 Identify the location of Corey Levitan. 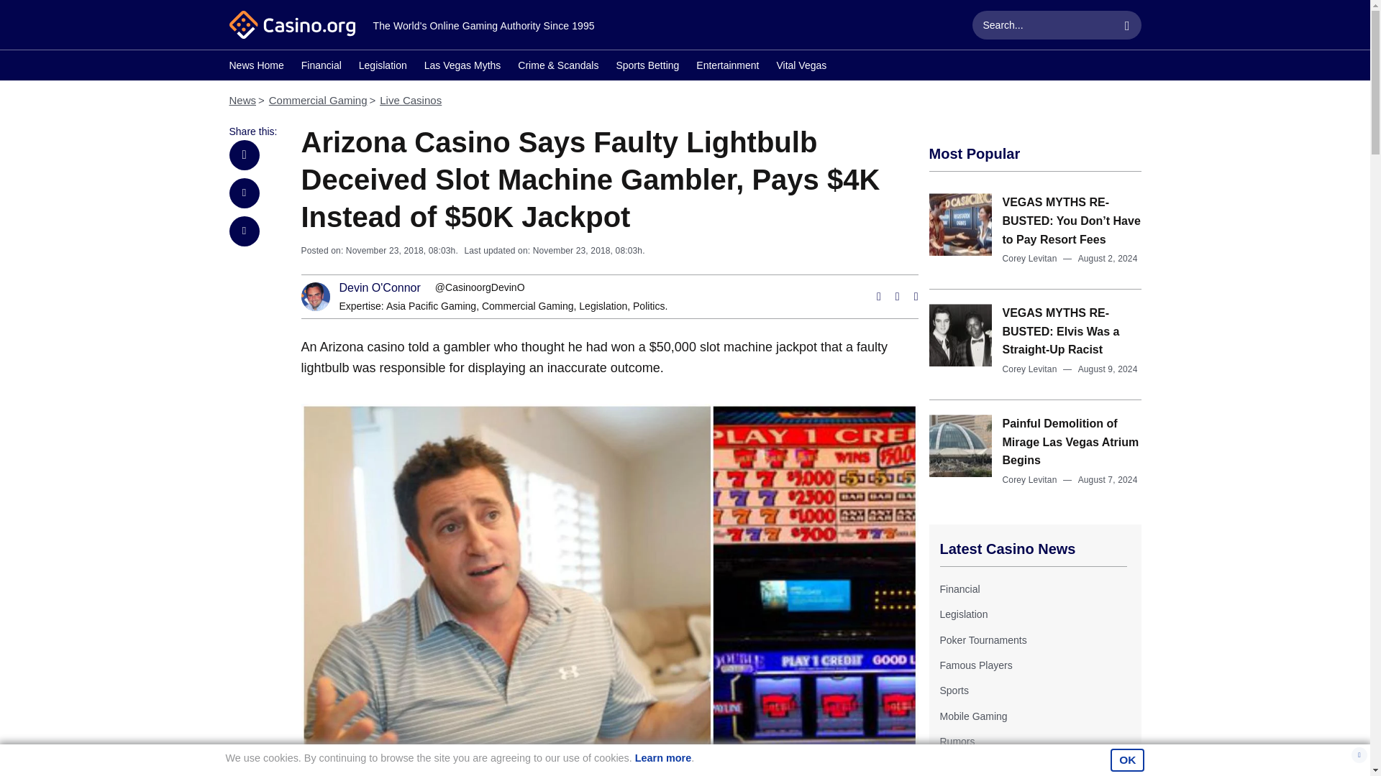
(1030, 369).